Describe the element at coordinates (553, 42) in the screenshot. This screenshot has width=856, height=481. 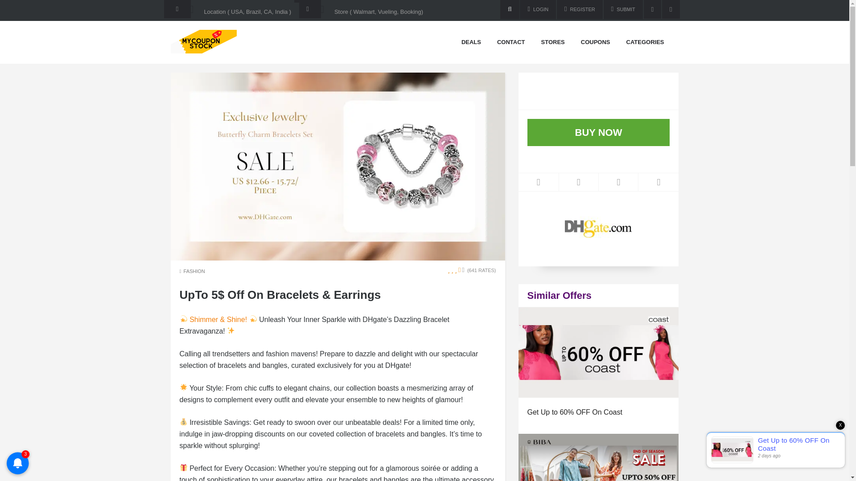
I see `STORES` at that location.